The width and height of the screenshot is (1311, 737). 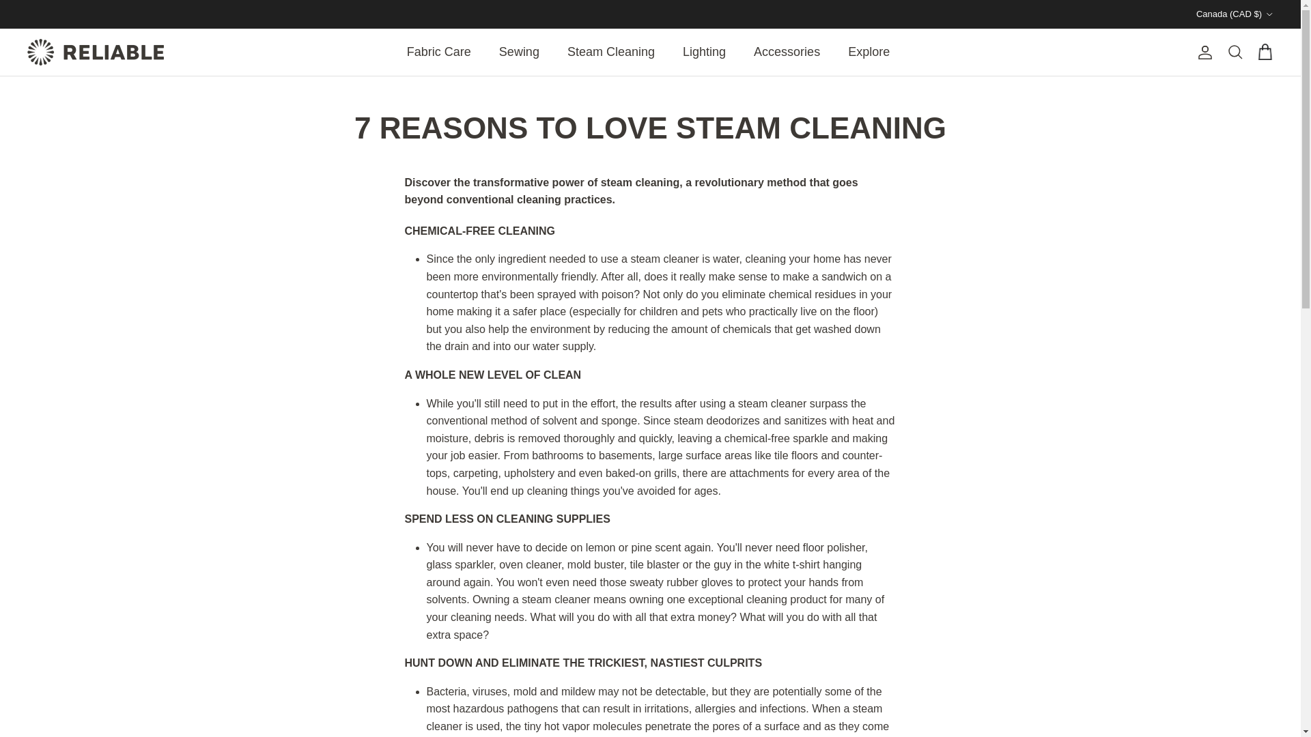 I want to click on reliablecorporation.com, so click(x=96, y=52).